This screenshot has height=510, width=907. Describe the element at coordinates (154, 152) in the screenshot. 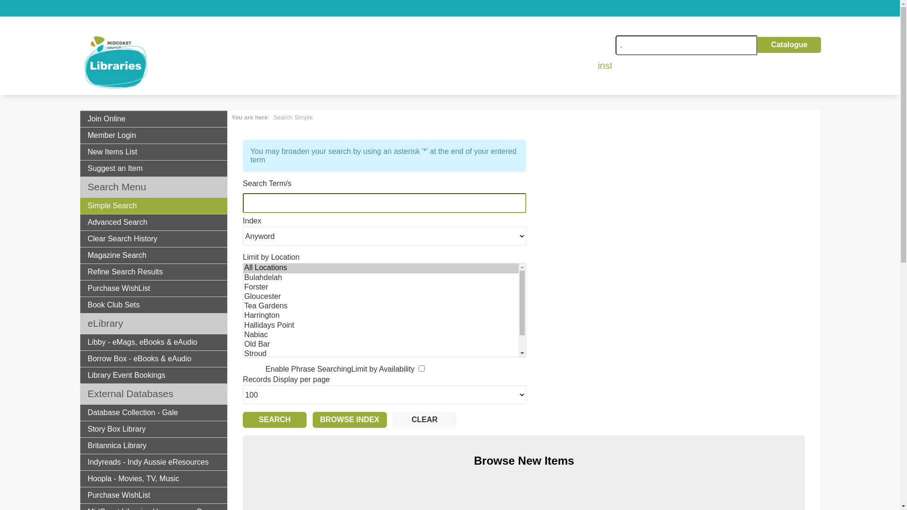

I see `New Items List` at that location.